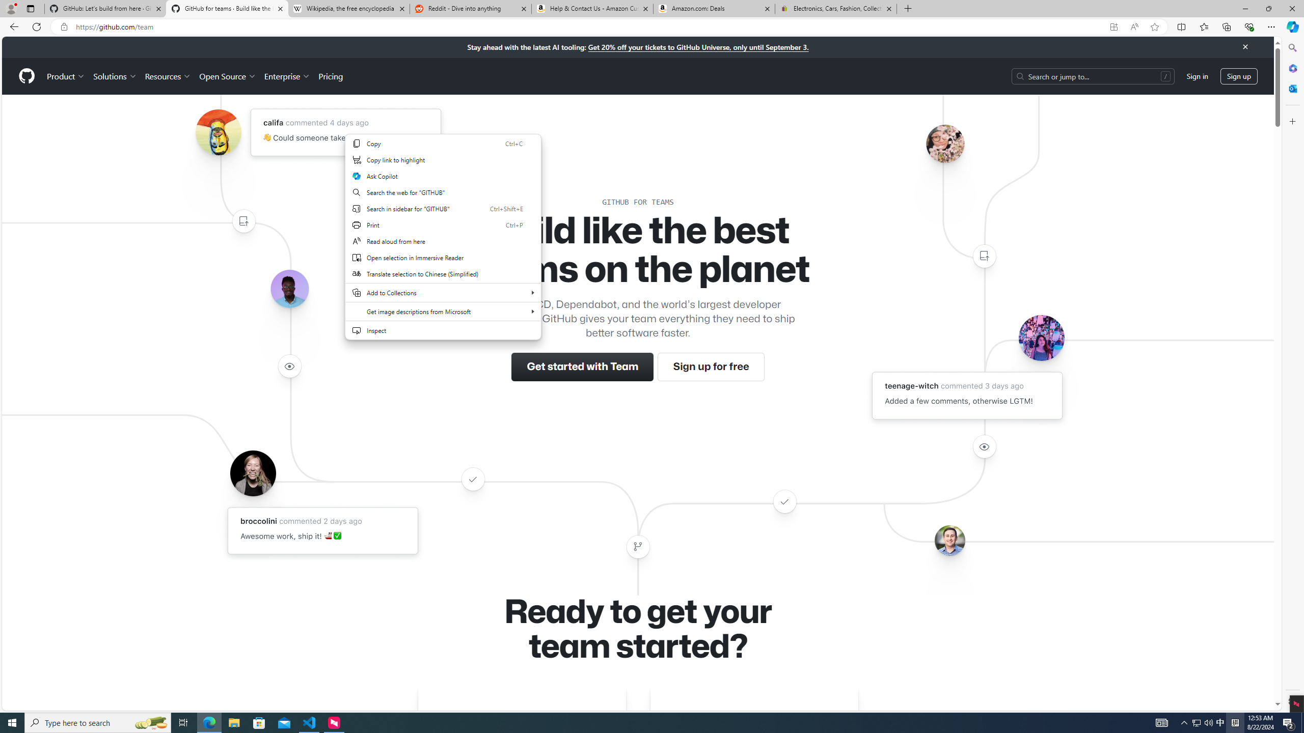 Image resolution: width=1304 pixels, height=733 pixels. What do you see at coordinates (638, 547) in the screenshot?
I see `Class: color-fg-muted width-full` at bounding box center [638, 547].